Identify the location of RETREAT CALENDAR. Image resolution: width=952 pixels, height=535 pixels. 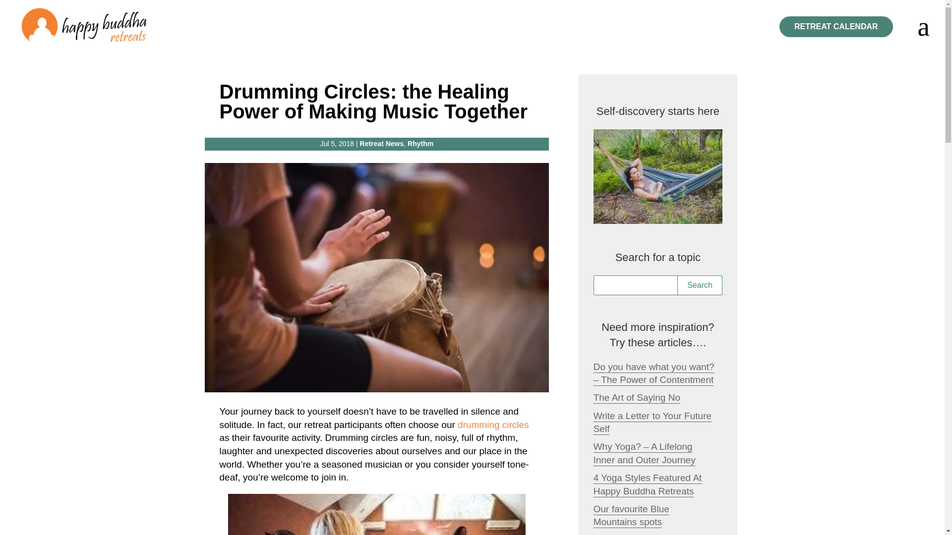
(836, 27).